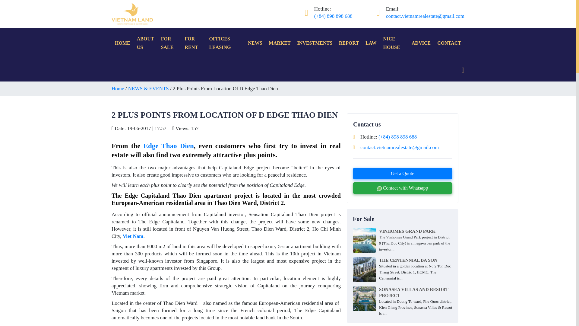 The height and width of the screenshot is (326, 579). What do you see at coordinates (169, 43) in the screenshot?
I see `FOR SALE` at bounding box center [169, 43].